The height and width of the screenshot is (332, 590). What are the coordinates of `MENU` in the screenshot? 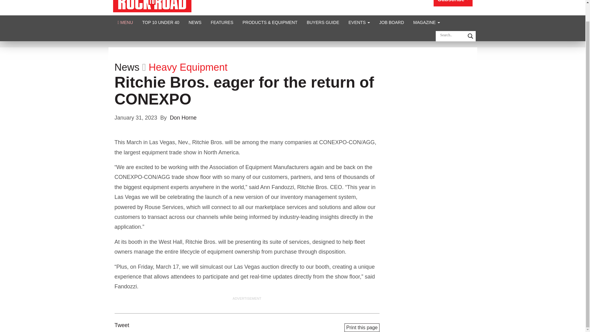 It's located at (125, 22).